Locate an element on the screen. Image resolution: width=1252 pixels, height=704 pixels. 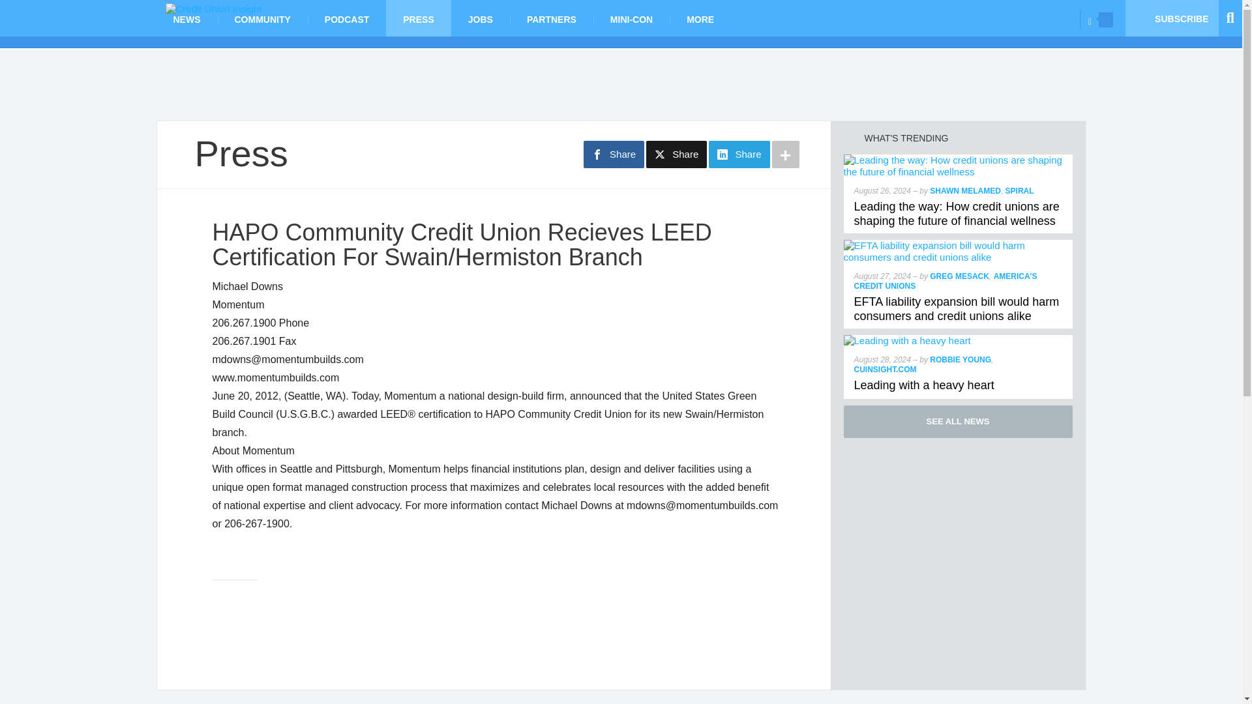
MINI-CON is located at coordinates (631, 18).